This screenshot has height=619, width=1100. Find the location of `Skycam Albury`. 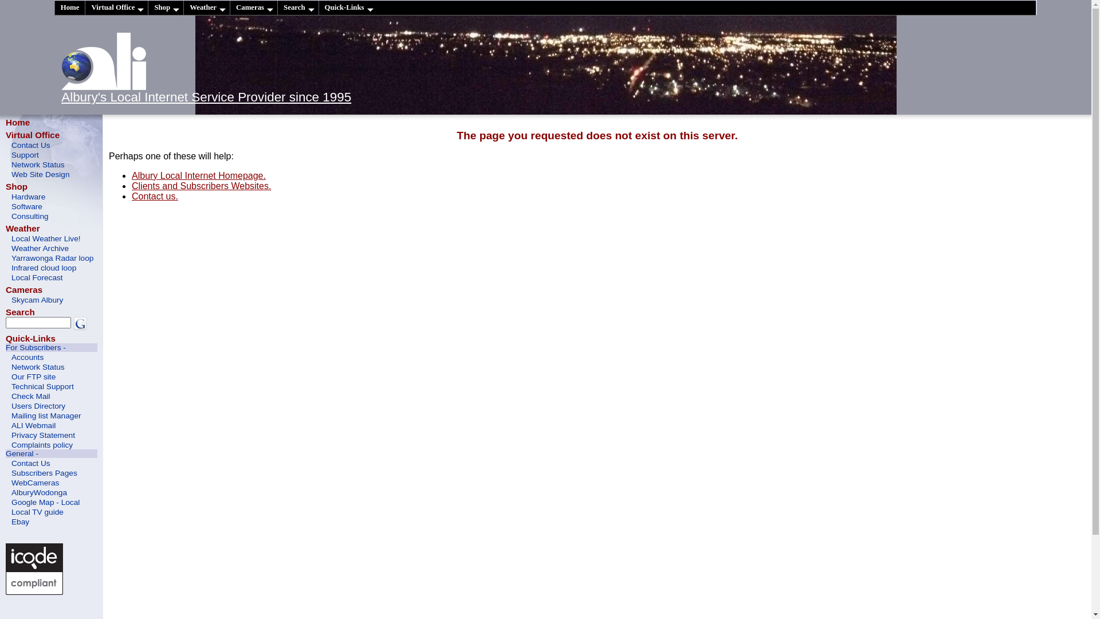

Skycam Albury is located at coordinates (52, 299).